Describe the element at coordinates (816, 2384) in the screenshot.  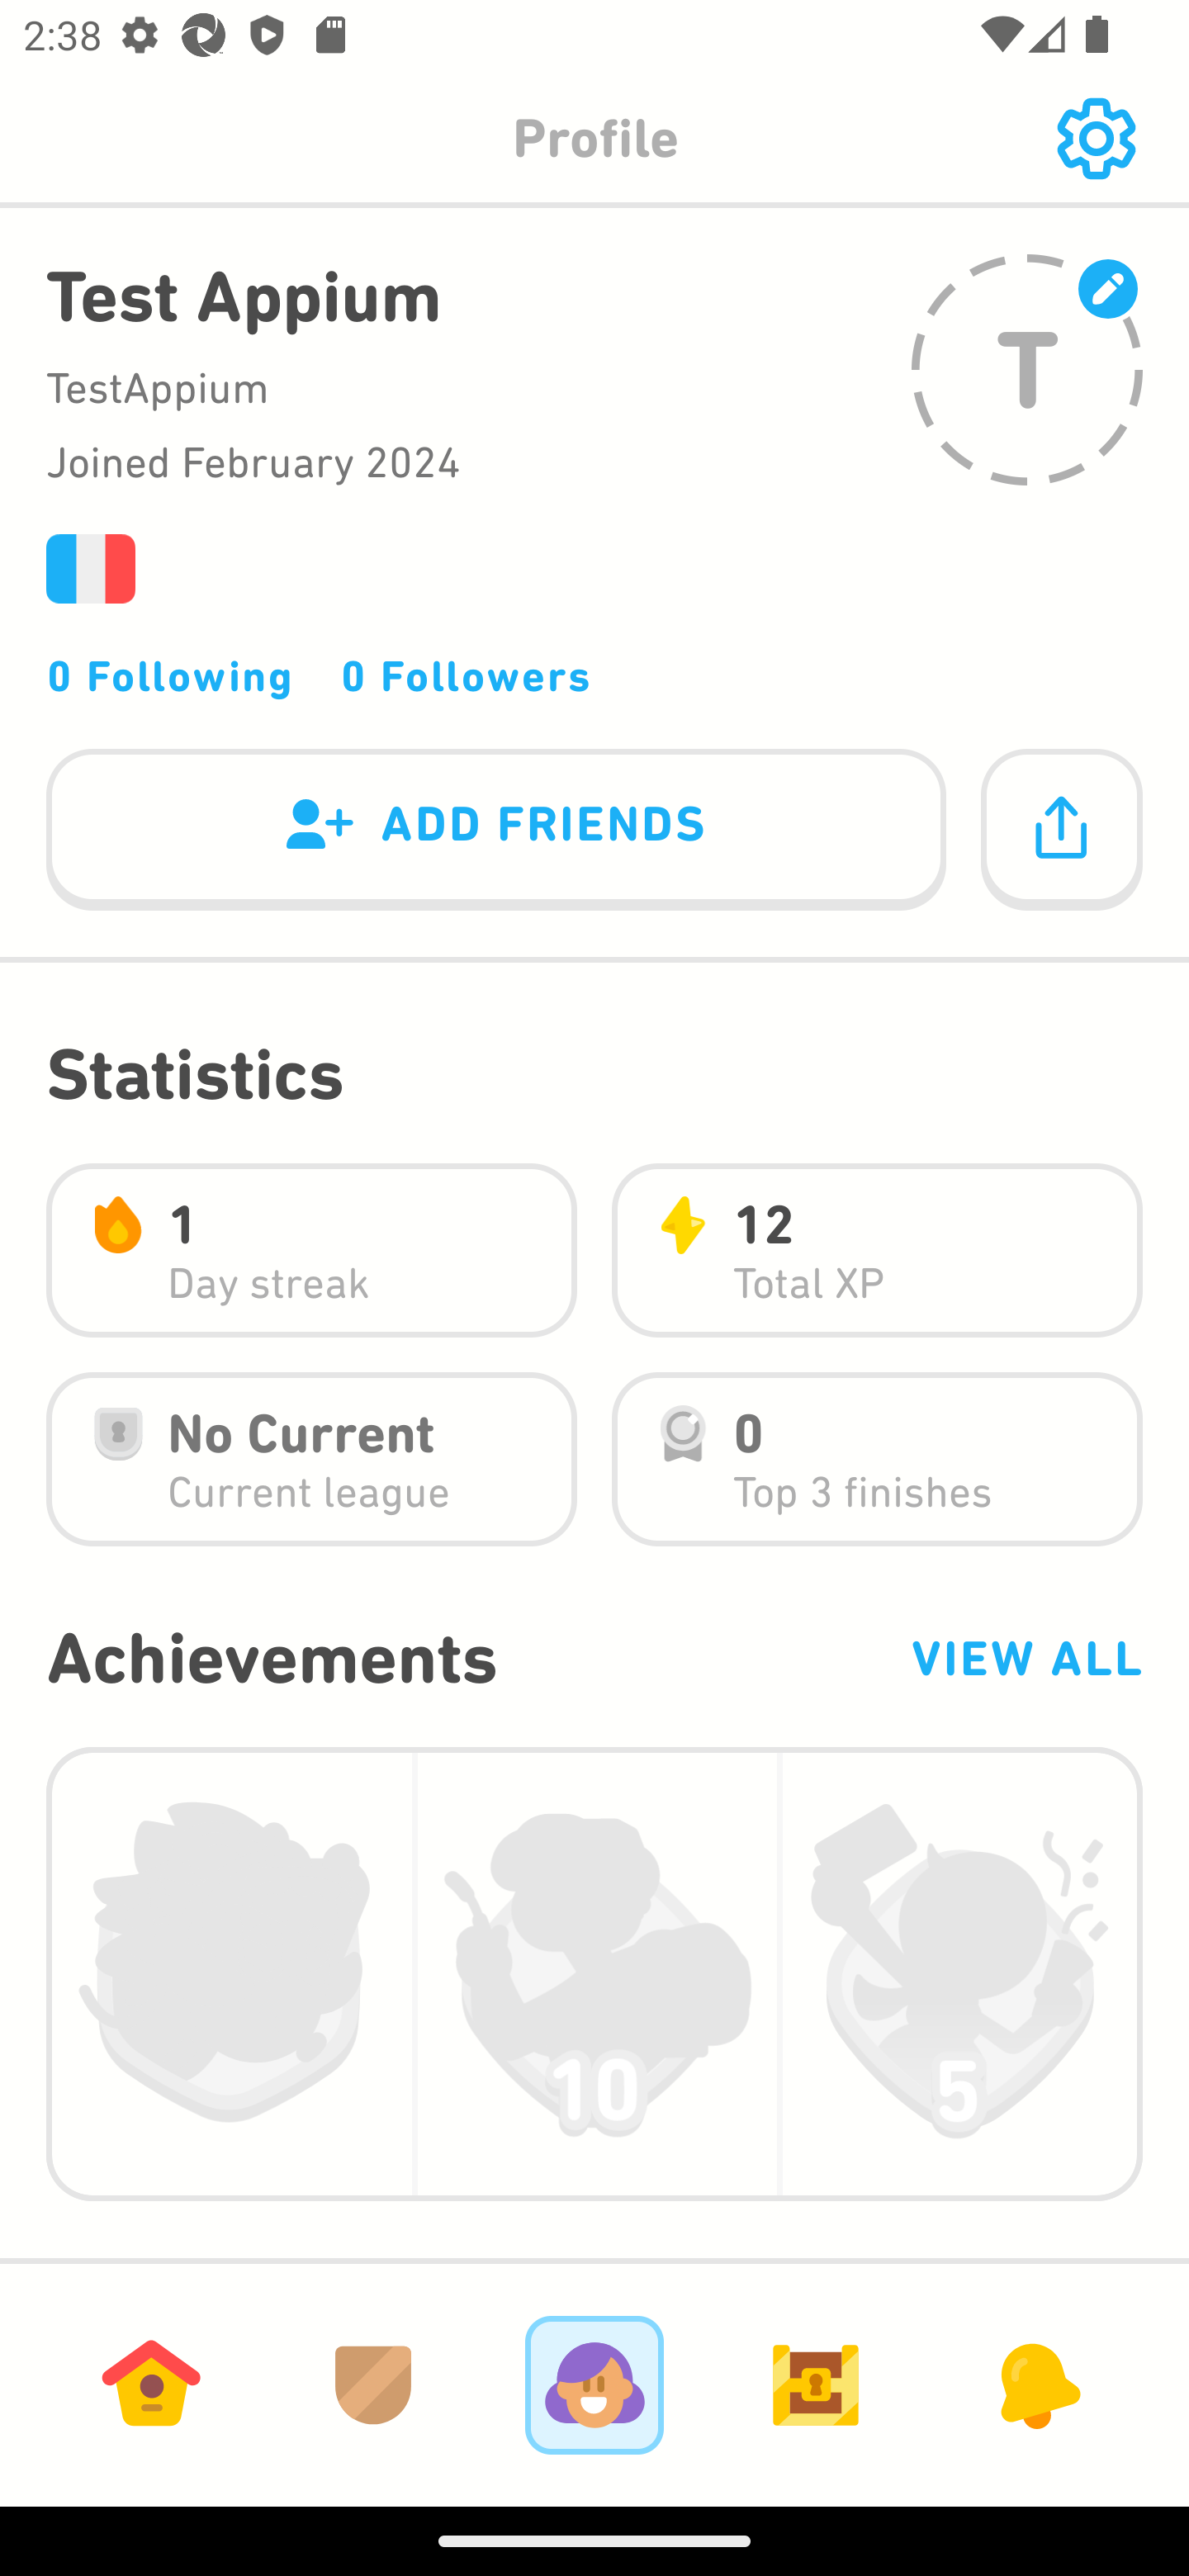
I see `Goals Tab` at that location.